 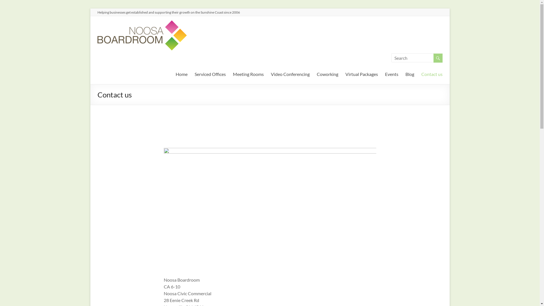 I want to click on Noosa Boardroom, so click(x=142, y=23).